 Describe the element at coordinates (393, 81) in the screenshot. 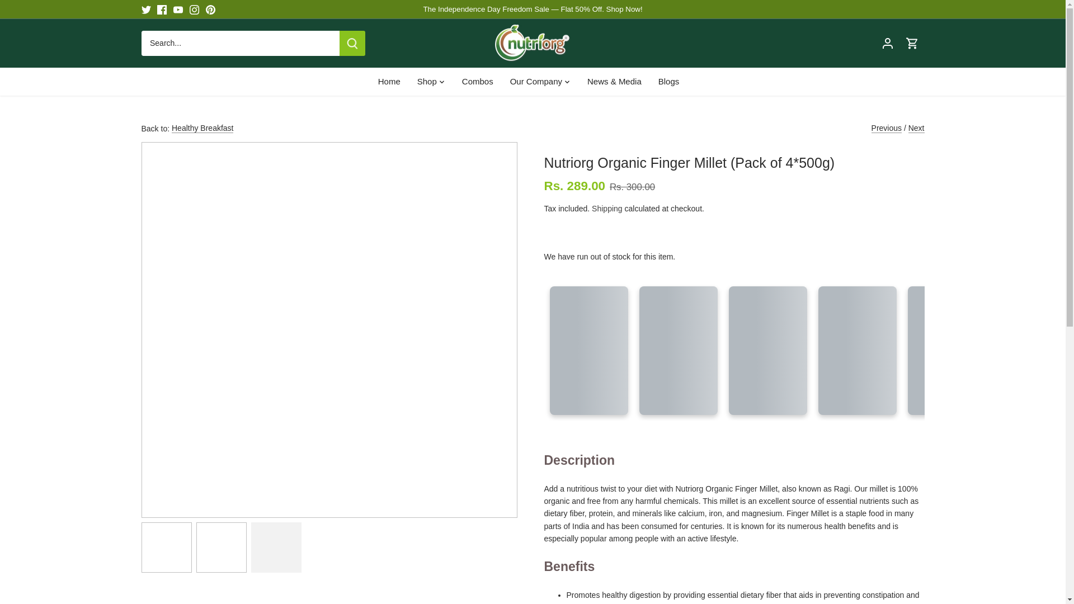

I see `Home` at that location.